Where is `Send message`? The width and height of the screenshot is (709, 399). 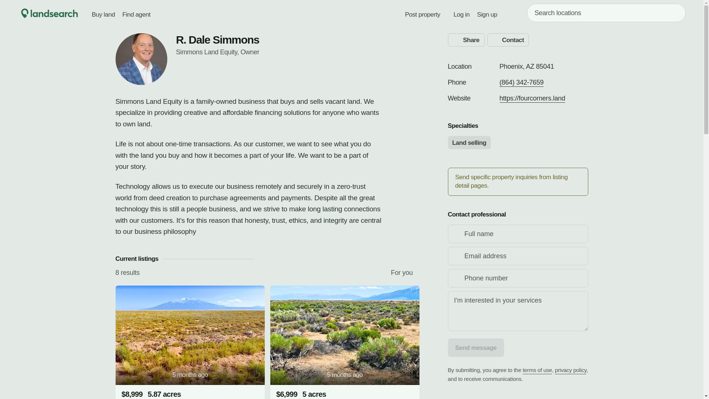 Send message is located at coordinates (475, 347).